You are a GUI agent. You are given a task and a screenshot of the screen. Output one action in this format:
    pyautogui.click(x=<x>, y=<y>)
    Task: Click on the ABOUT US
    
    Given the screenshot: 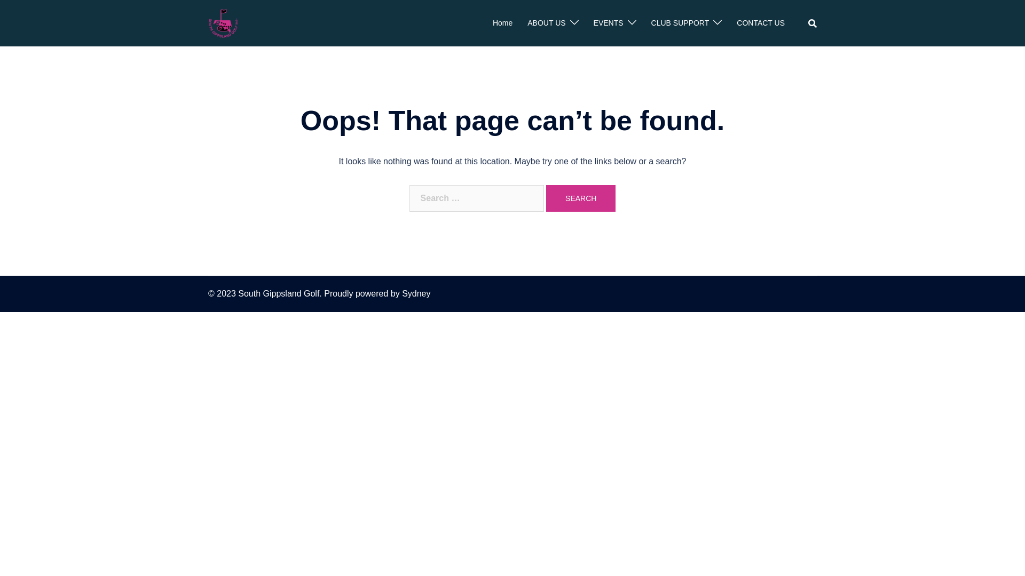 What is the action you would take?
    pyautogui.click(x=546, y=23)
    